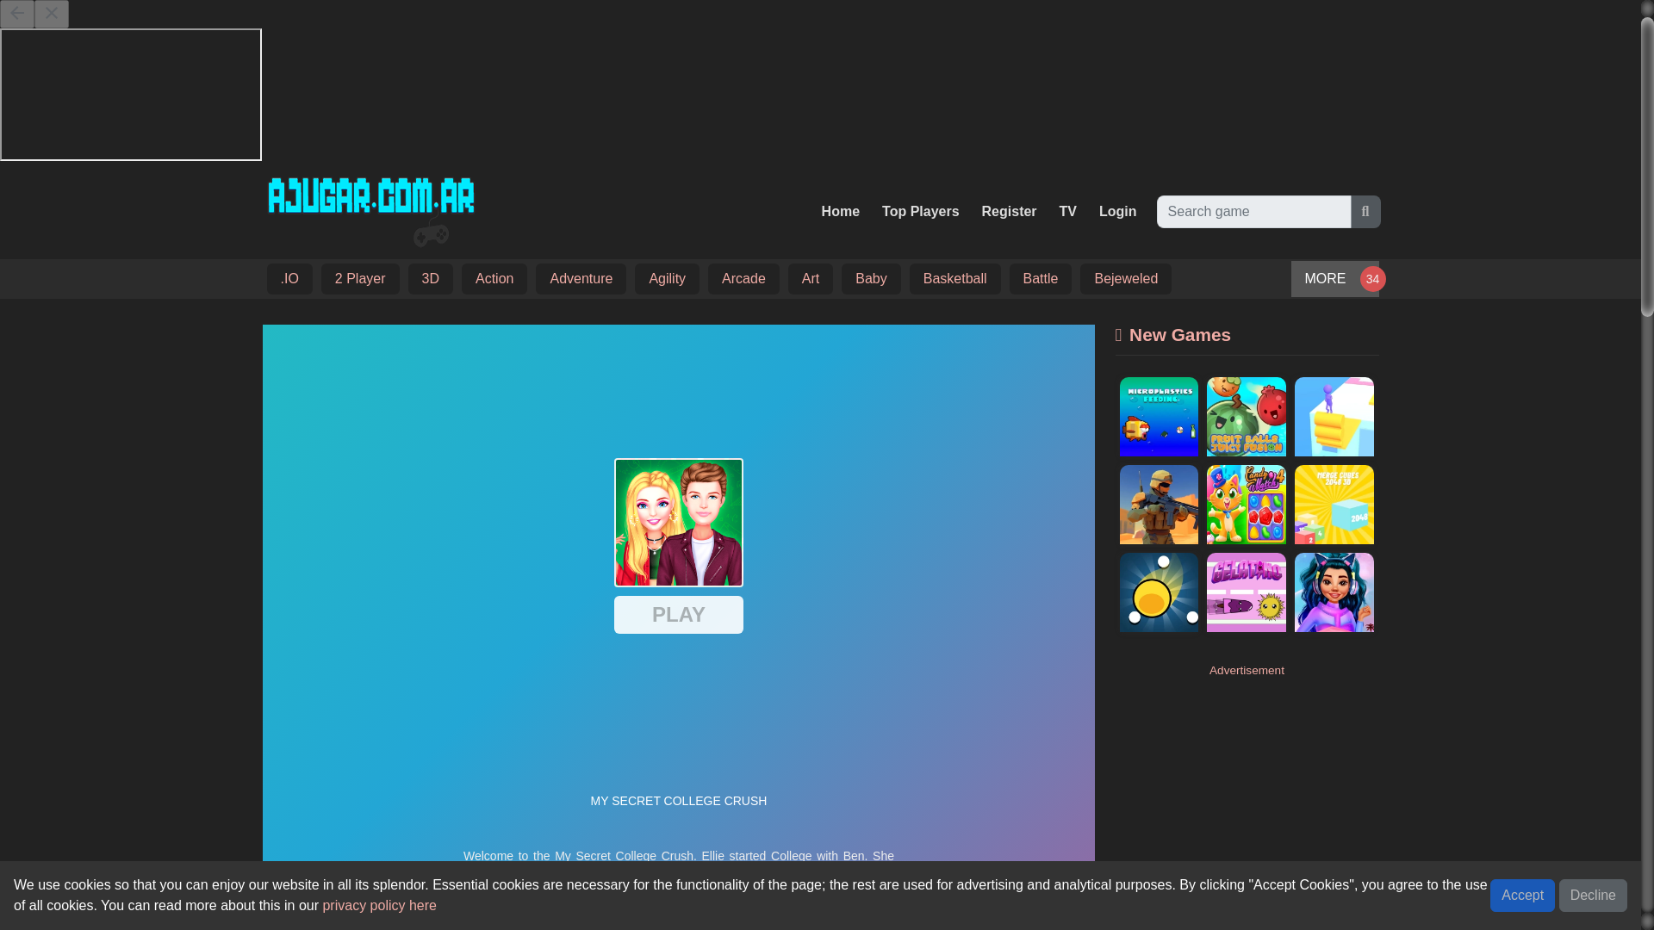 The image size is (1654, 930). I want to click on Agility, so click(667, 279).